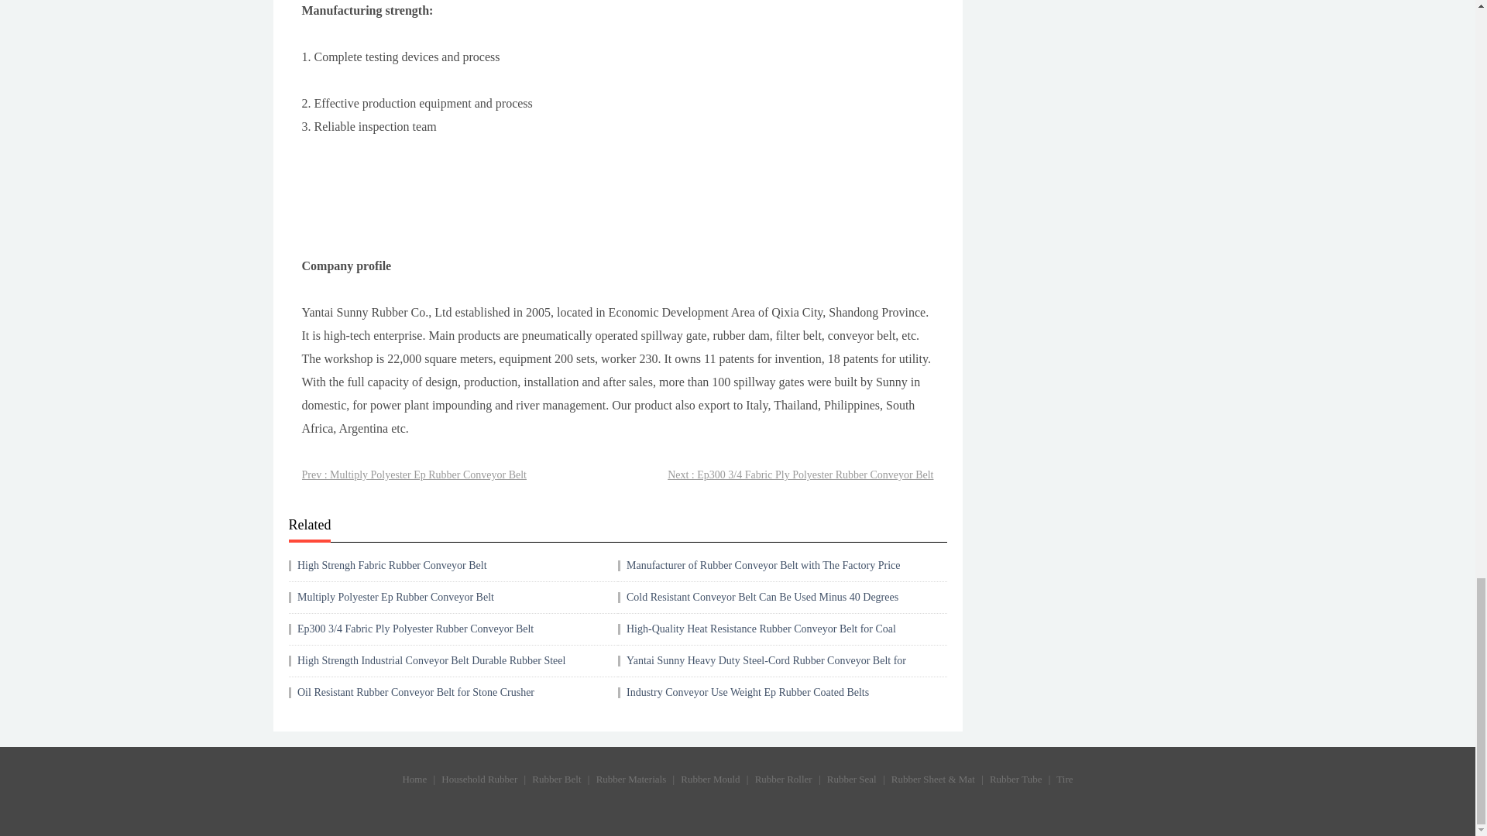 The height and width of the screenshot is (836, 1487). I want to click on Industry Conveyor Use Weight Ep Rubber Coated Belts, so click(747, 692).